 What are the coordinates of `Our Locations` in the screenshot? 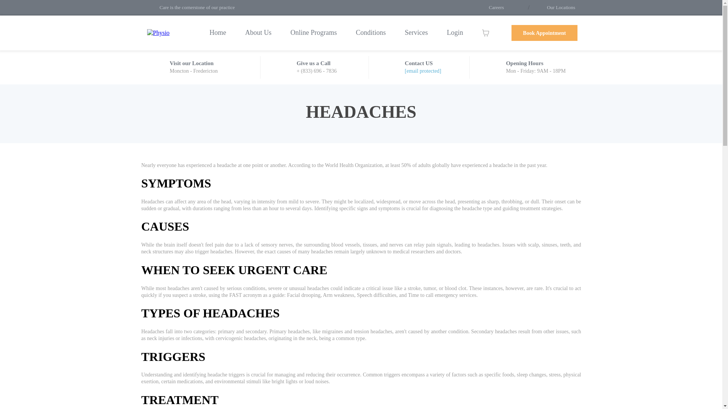 It's located at (560, 7).